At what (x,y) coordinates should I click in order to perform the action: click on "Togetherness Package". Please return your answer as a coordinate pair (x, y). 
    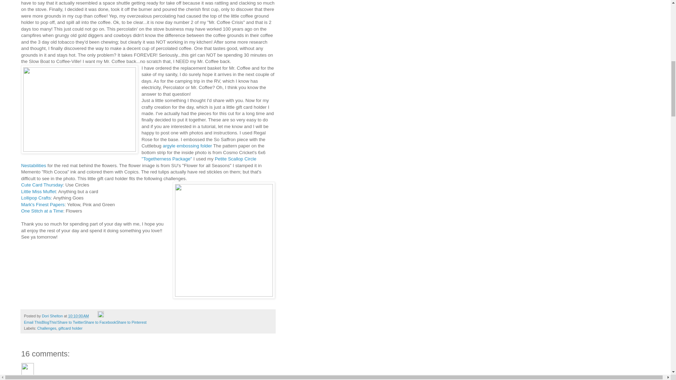
    Looking at the image, I should click on (167, 159).